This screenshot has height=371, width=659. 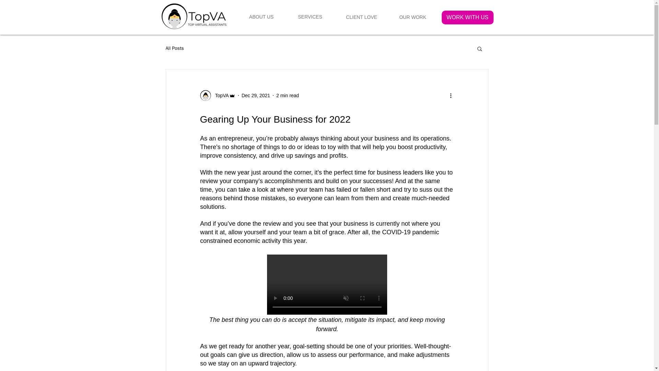 What do you see at coordinates (261, 17) in the screenshot?
I see `ABOUT US` at bounding box center [261, 17].